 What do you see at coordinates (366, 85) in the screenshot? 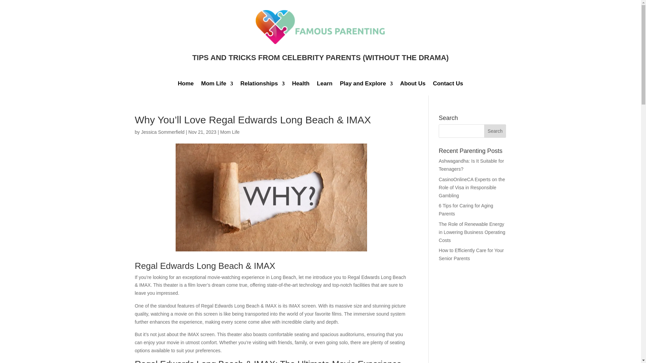
I see `Play and Explore` at bounding box center [366, 85].